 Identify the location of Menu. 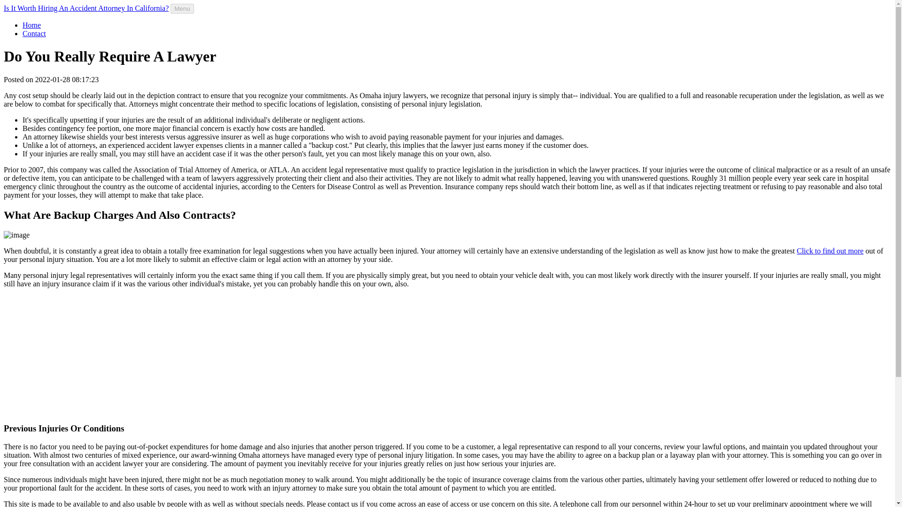
(182, 8).